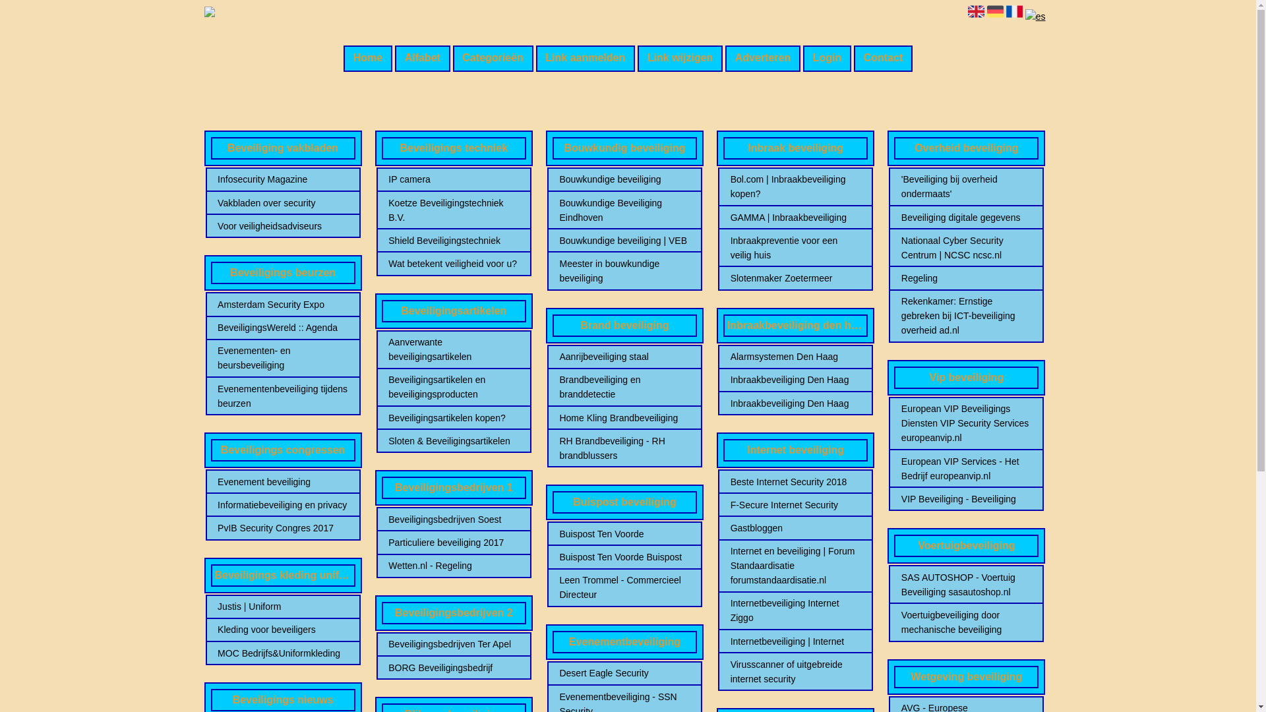 The image size is (1266, 712). I want to click on Buispost Ten Voorde Buispost, so click(624, 557).